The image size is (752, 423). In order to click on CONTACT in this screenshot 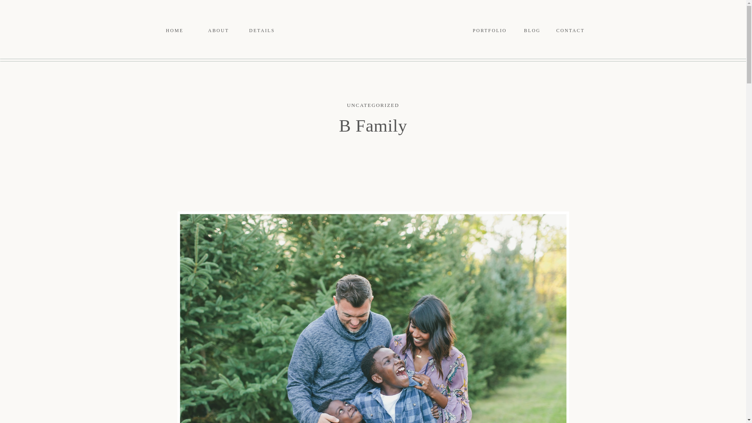, I will do `click(570, 31)`.